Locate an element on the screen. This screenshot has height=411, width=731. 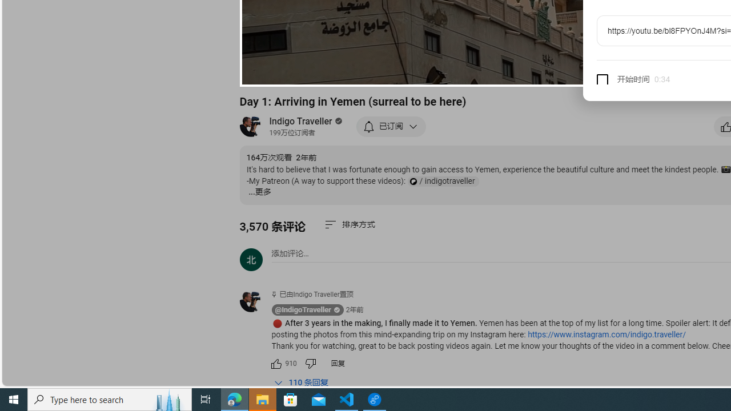
https://www.instagram.com/indigo.traveller/ is located at coordinates (607, 335).